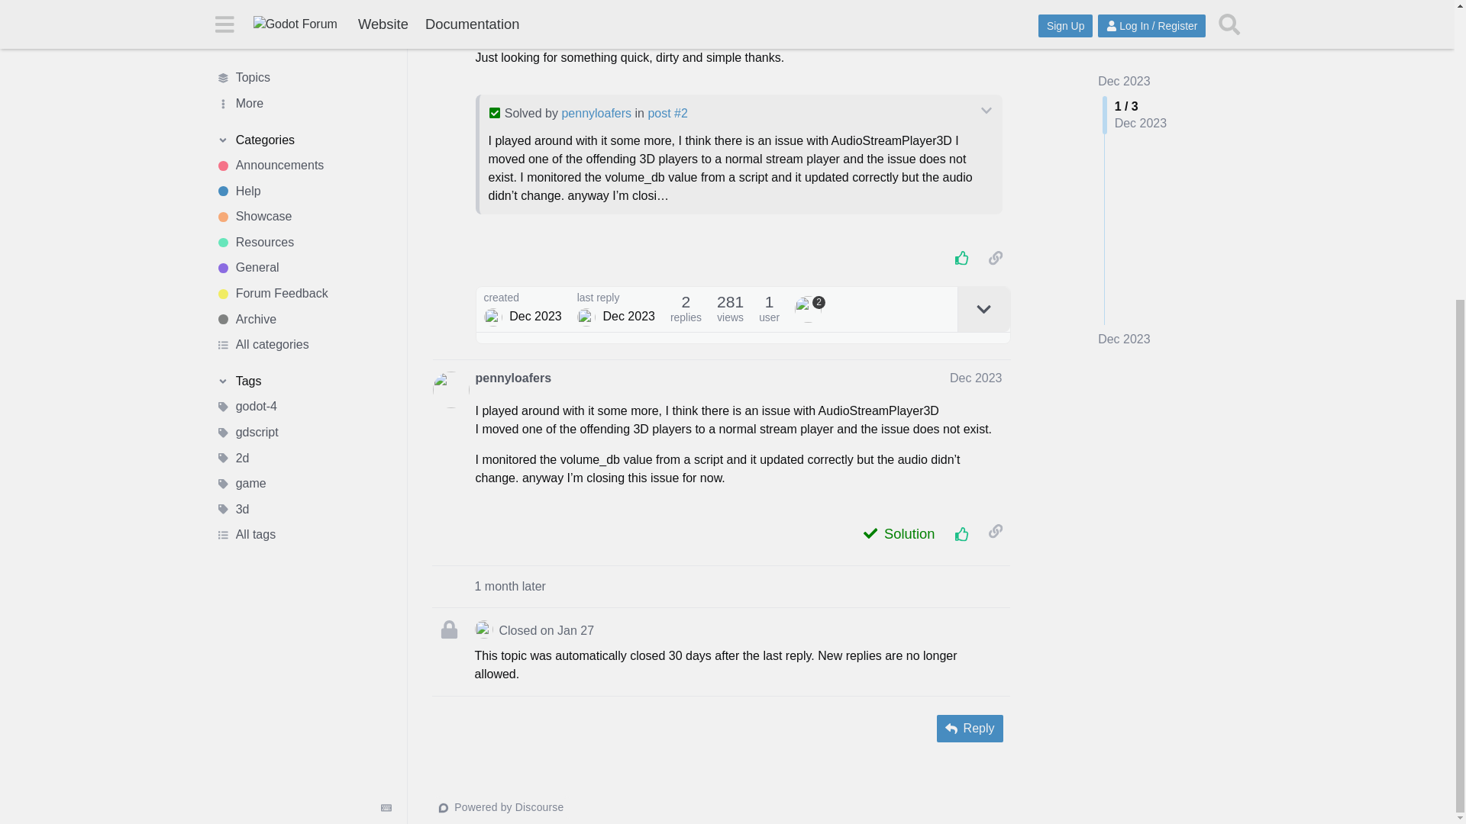 This screenshot has height=824, width=1466. Describe the element at coordinates (303, 21) in the screenshot. I see `game` at that location.